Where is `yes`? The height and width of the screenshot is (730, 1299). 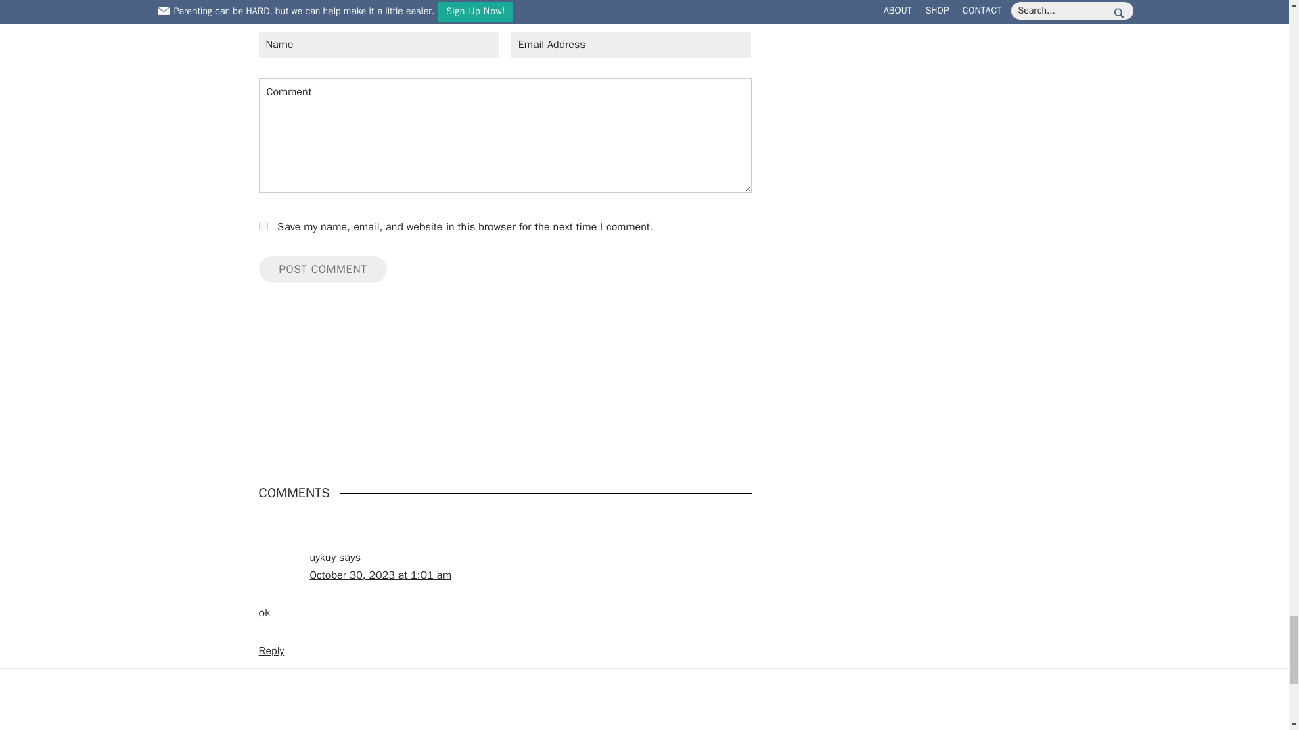
yes is located at coordinates (263, 226).